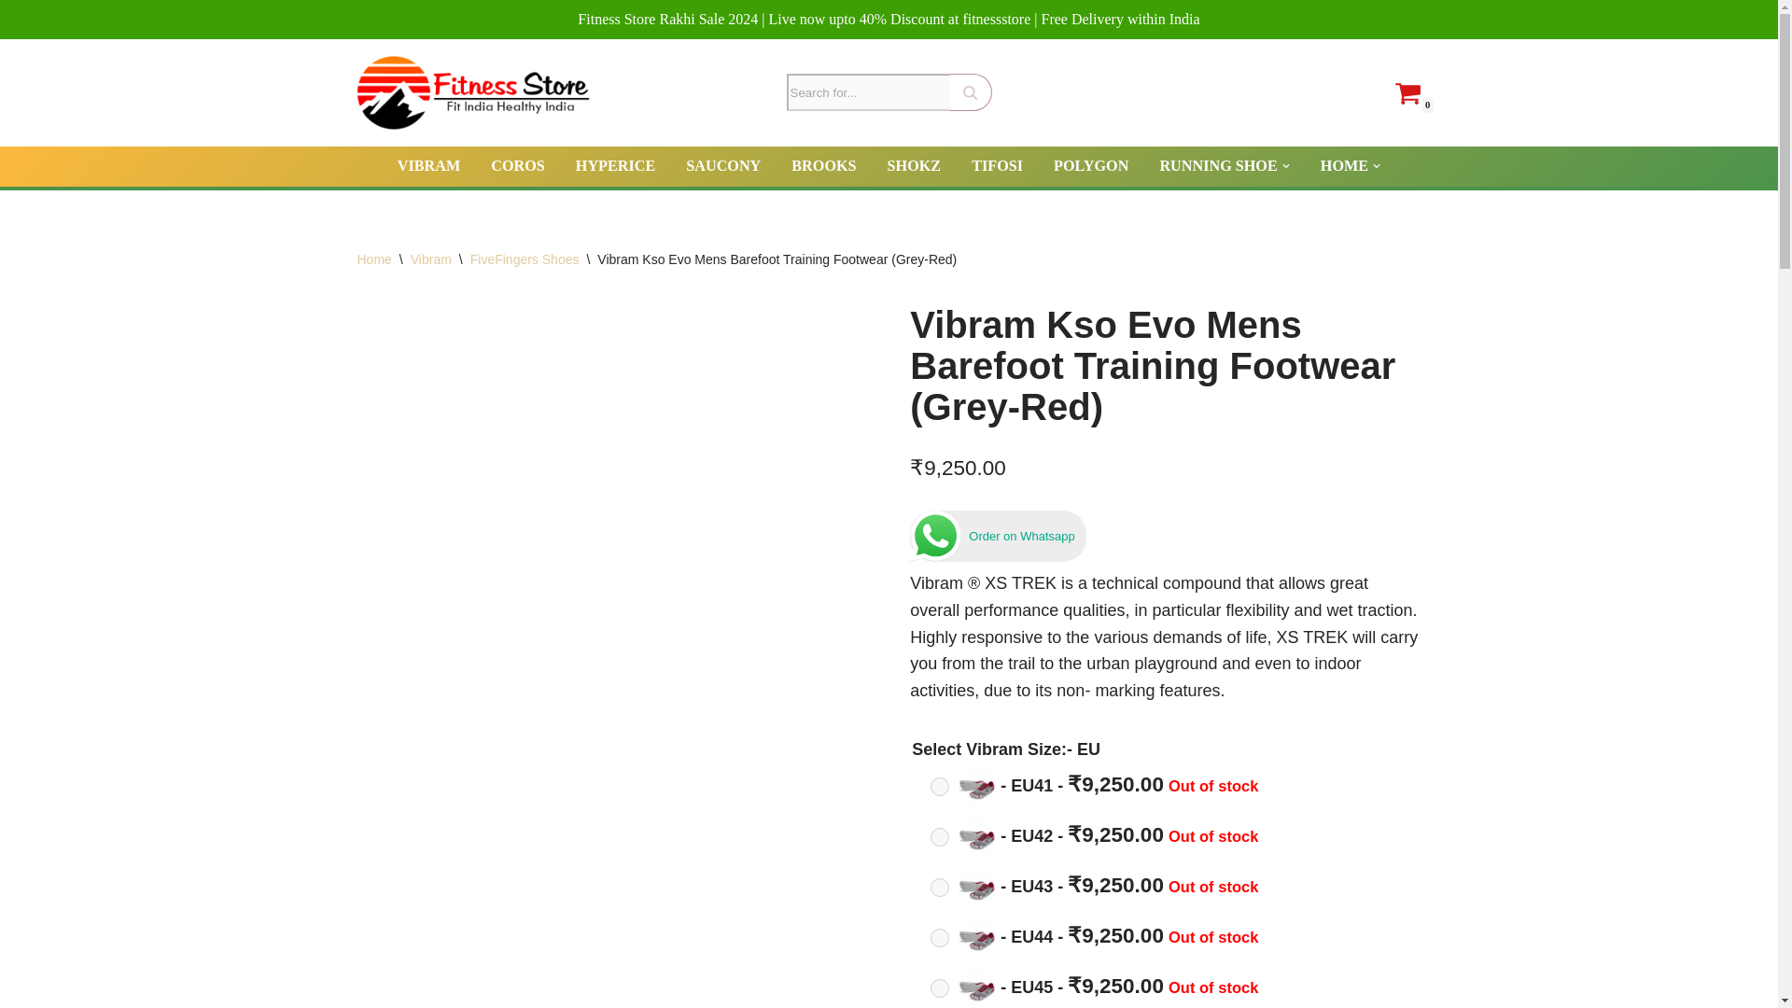 This screenshot has width=1792, height=1008. Describe the element at coordinates (915, 166) in the screenshot. I see `SHOKZ` at that location.